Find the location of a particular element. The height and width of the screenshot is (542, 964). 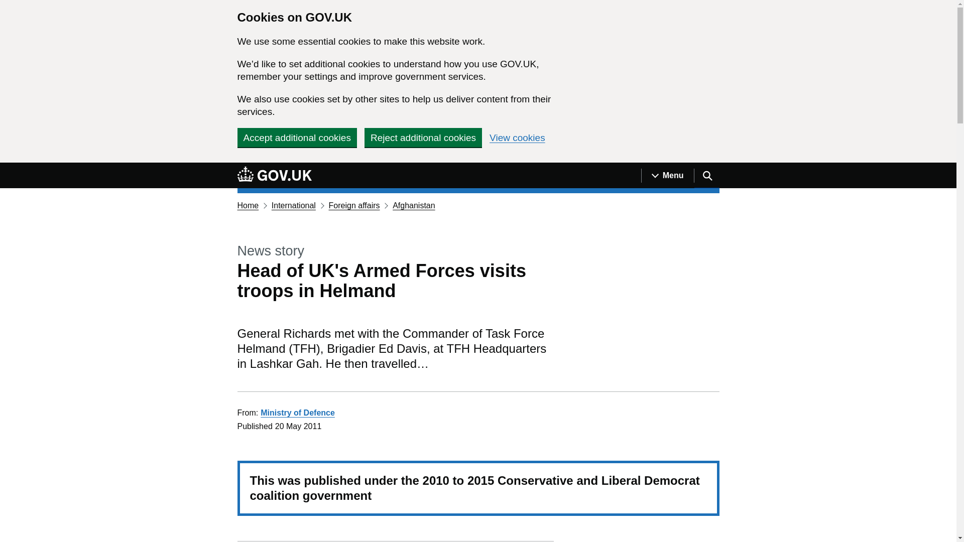

Accept additional cookies is located at coordinates (297, 137).